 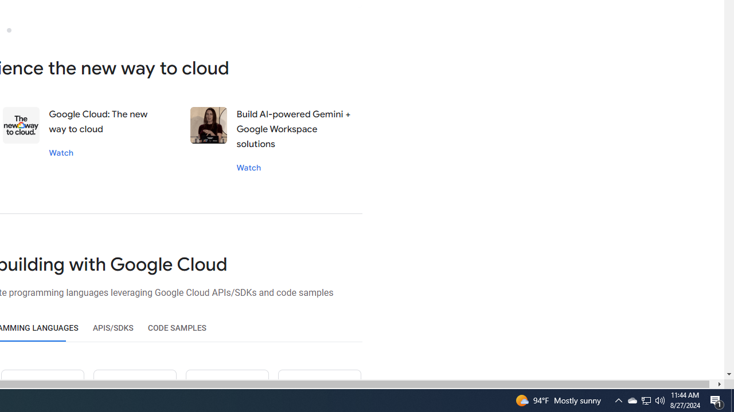 What do you see at coordinates (9, 30) in the screenshot?
I see `Slide 3` at bounding box center [9, 30].